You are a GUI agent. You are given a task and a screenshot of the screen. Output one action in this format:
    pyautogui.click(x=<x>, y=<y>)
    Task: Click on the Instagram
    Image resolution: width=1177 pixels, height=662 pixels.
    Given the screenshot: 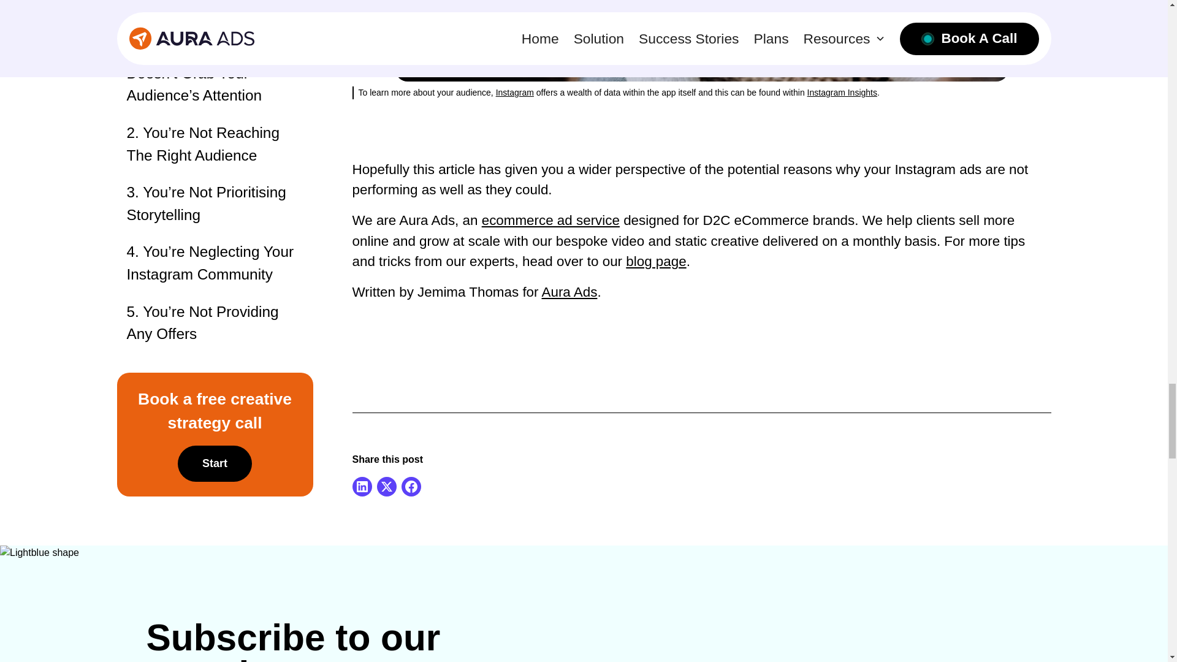 What is the action you would take?
    pyautogui.click(x=515, y=92)
    